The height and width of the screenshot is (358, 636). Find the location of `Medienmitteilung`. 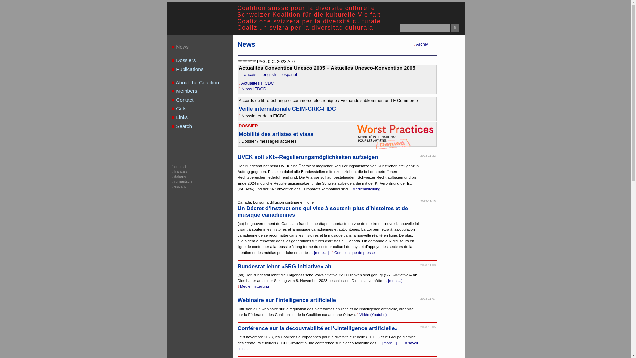

Medienmitteilung is located at coordinates (253, 286).